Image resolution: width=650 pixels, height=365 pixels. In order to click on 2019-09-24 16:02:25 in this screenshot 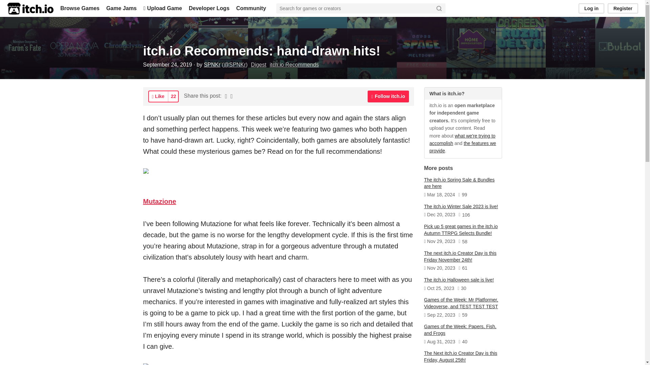, I will do `click(167, 64)`.